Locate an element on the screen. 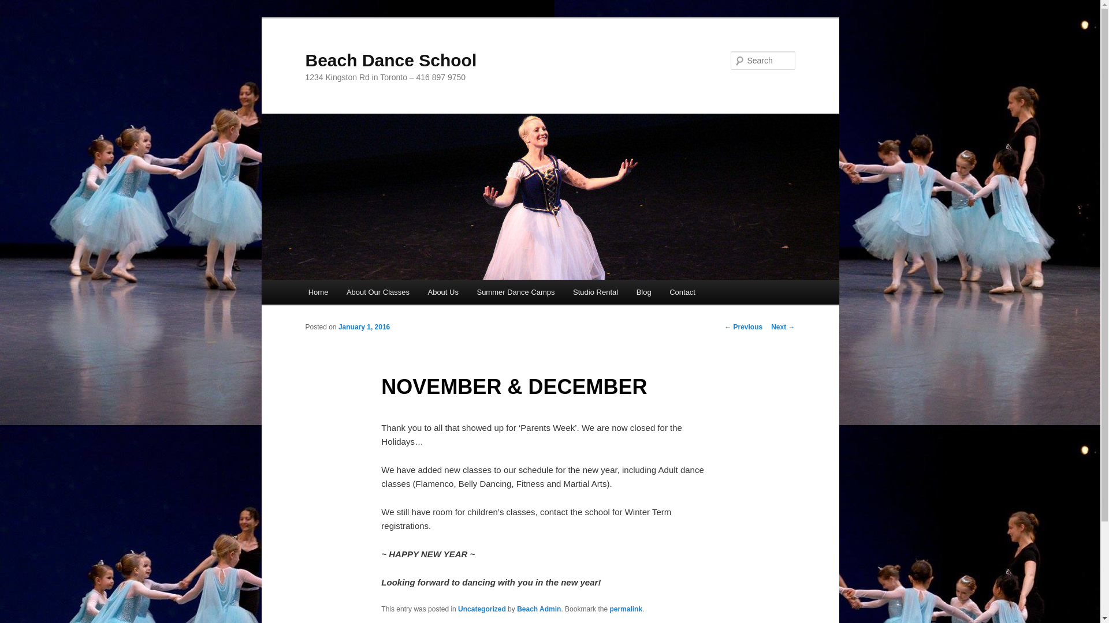 The image size is (1109, 623). Uncategorized is located at coordinates (482, 609).